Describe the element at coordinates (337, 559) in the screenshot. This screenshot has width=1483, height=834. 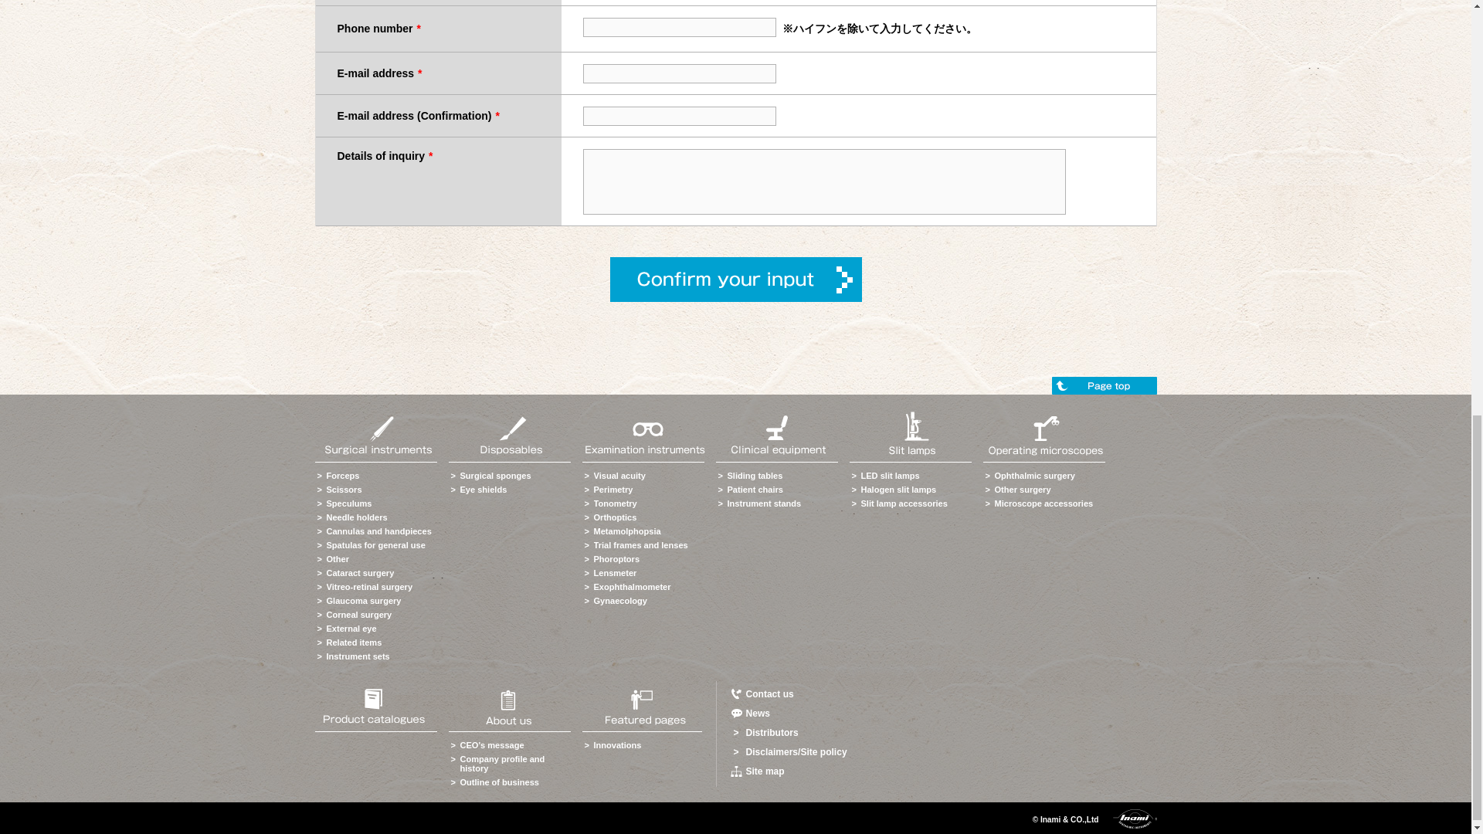
I see `Other` at that location.